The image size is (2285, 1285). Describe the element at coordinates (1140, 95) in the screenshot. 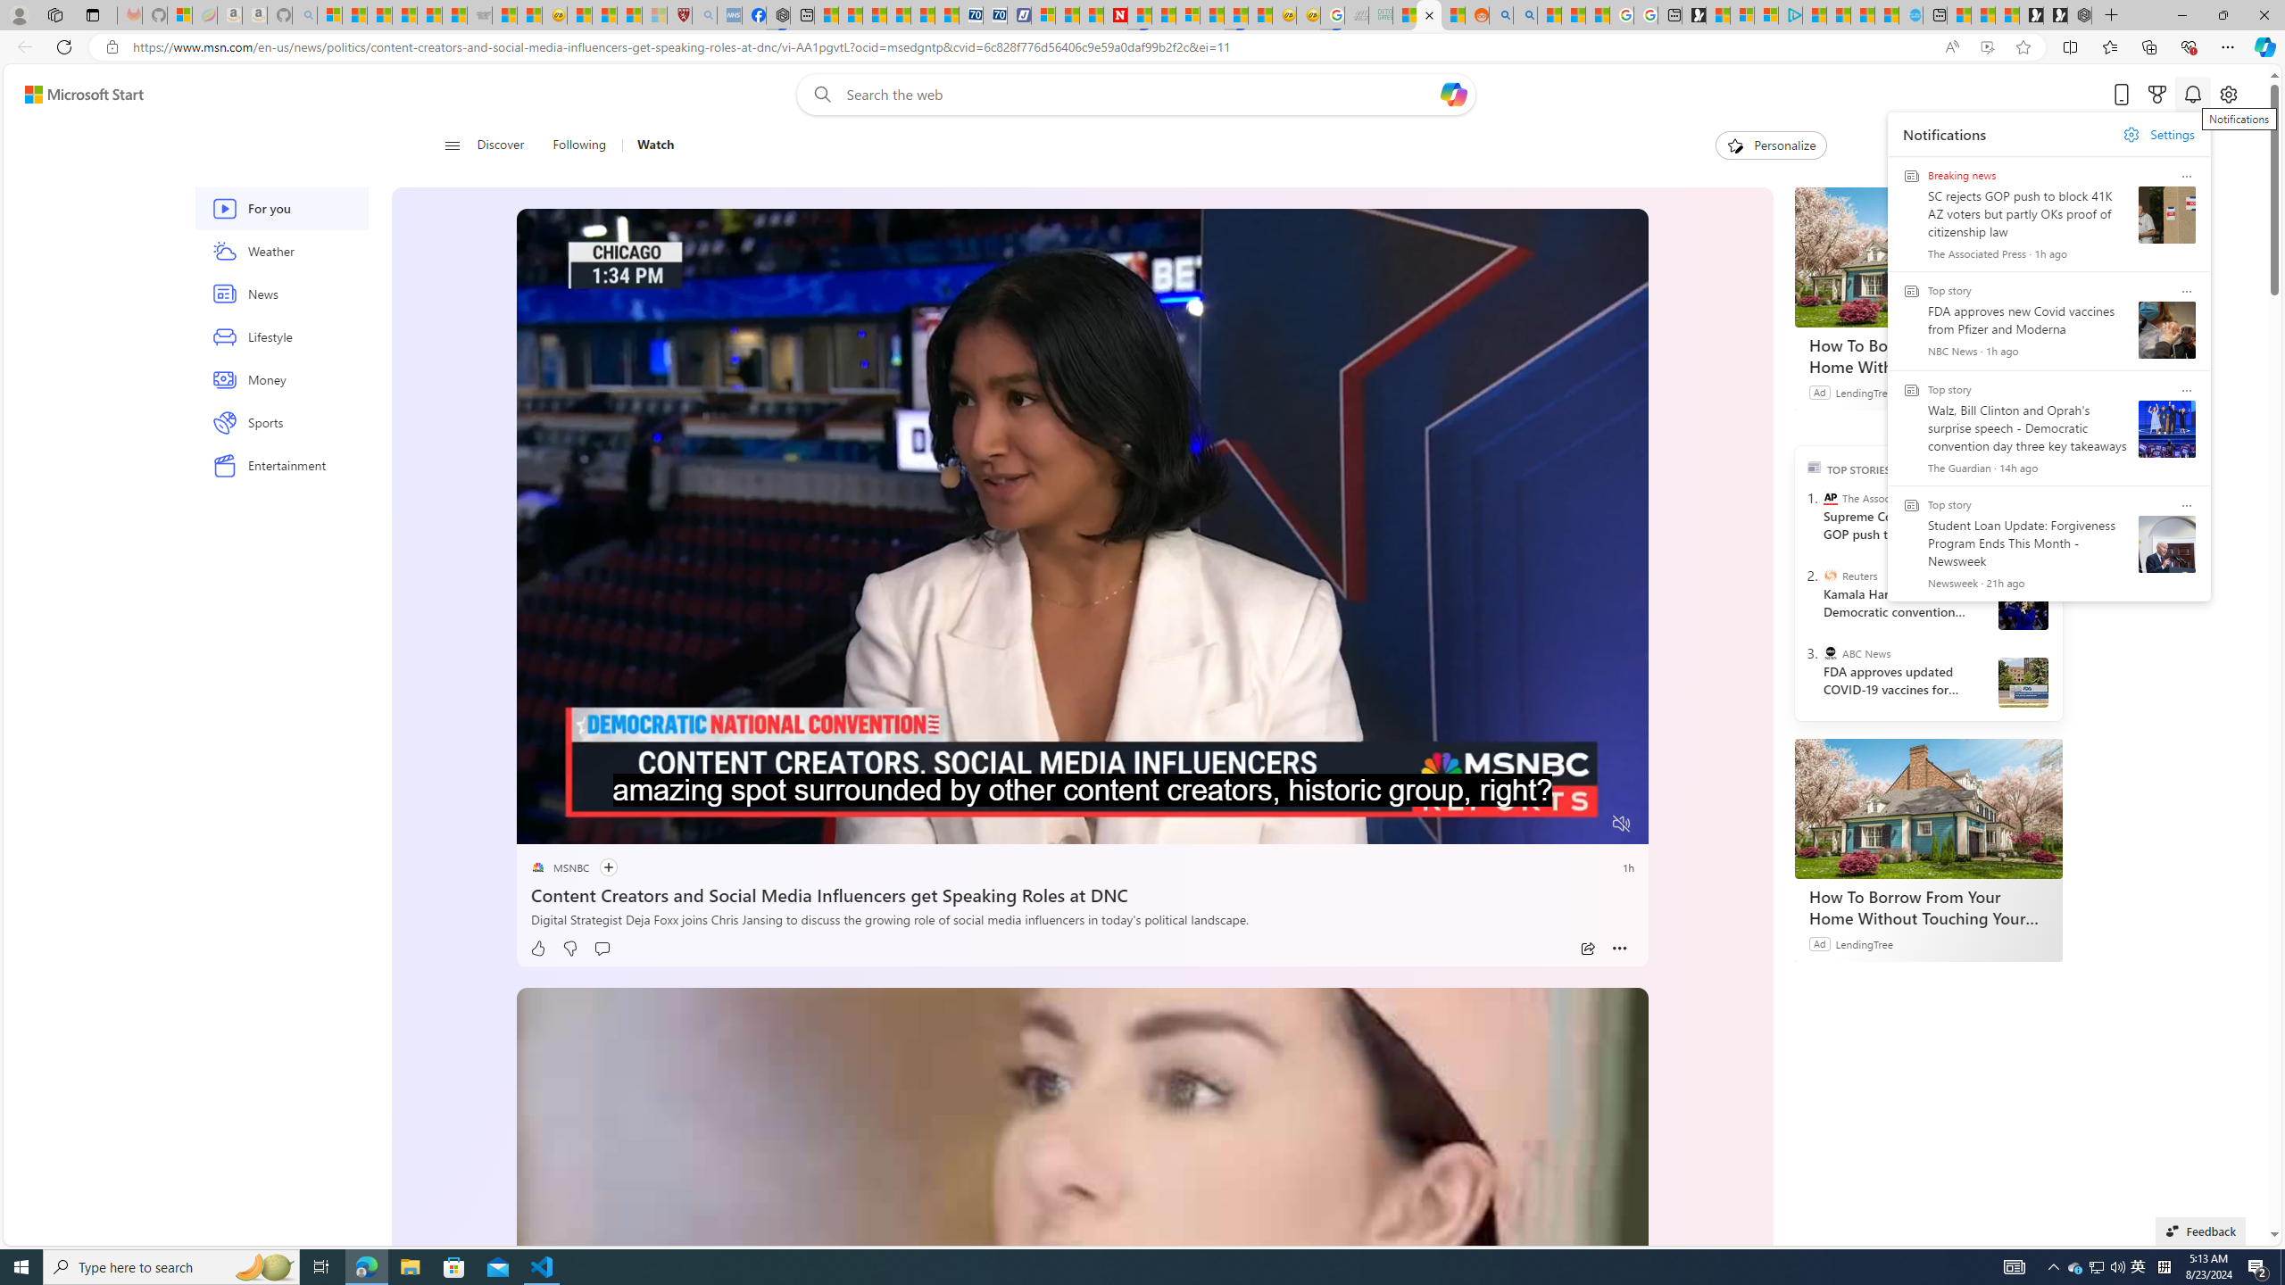

I see `Enter your search term` at that location.